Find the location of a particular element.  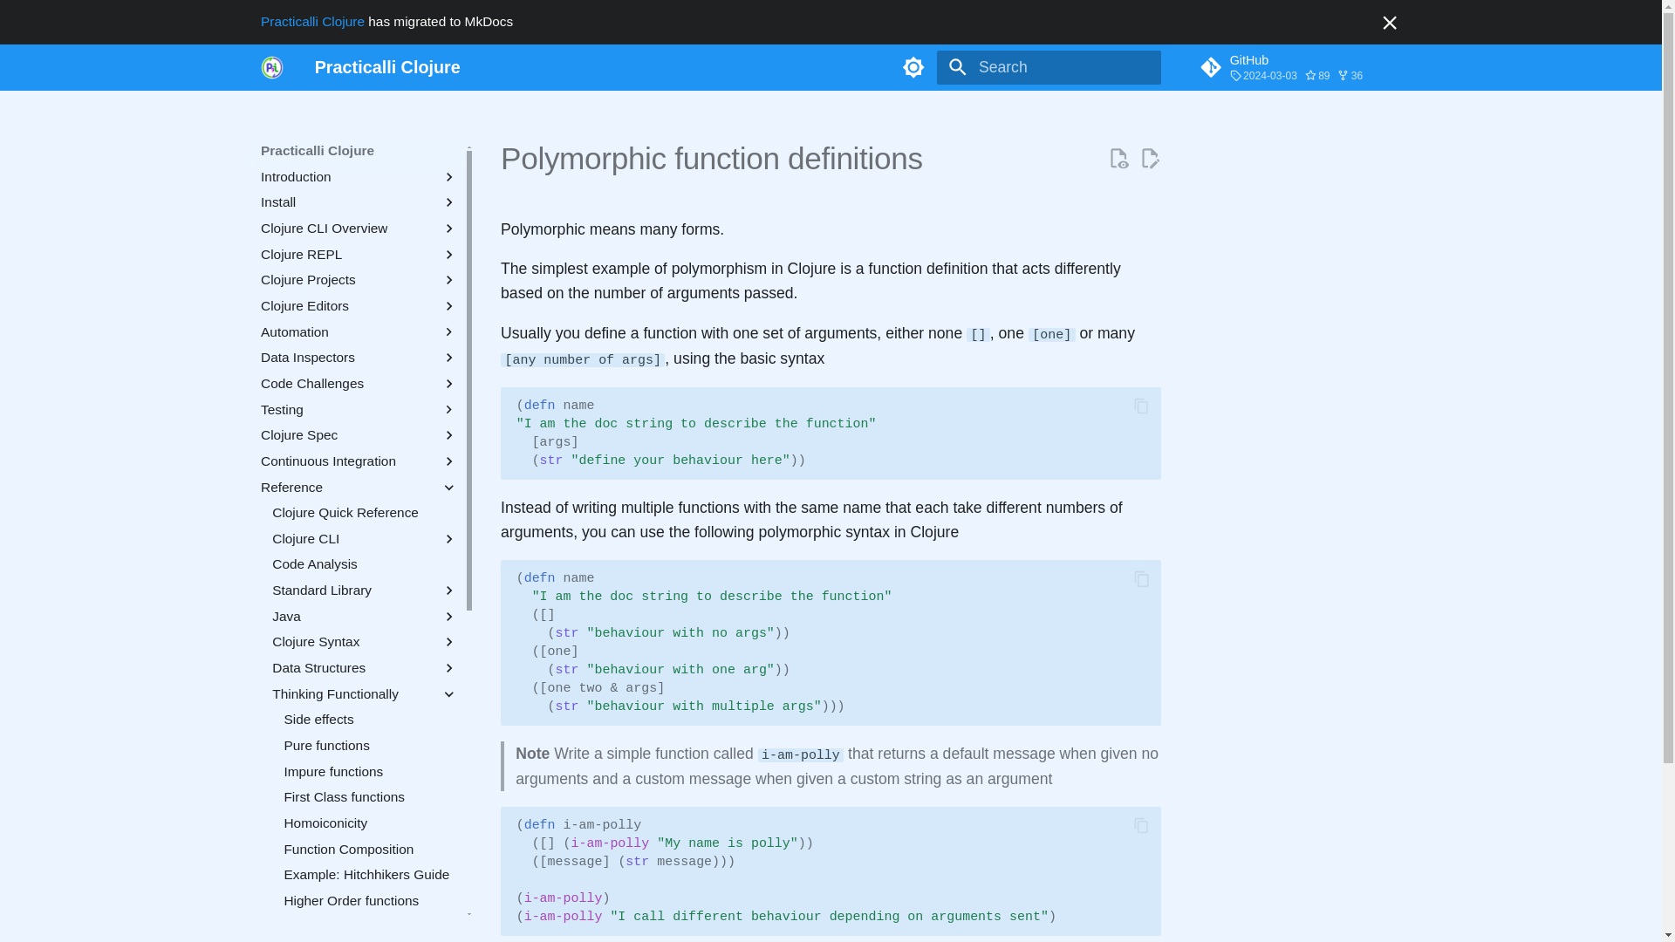

Clojure CLI Overview is located at coordinates (346, 229).